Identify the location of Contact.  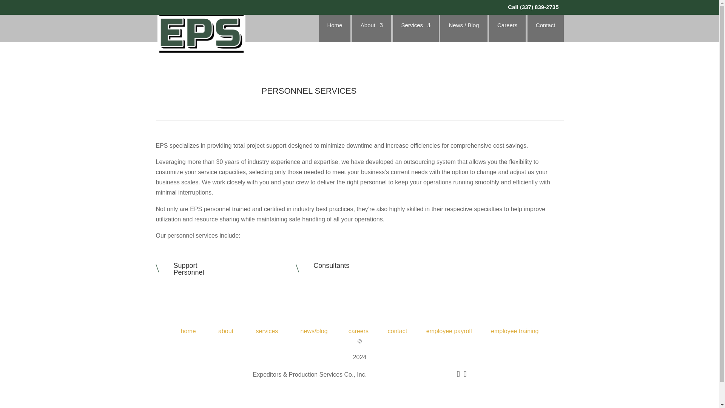
(189, 269).